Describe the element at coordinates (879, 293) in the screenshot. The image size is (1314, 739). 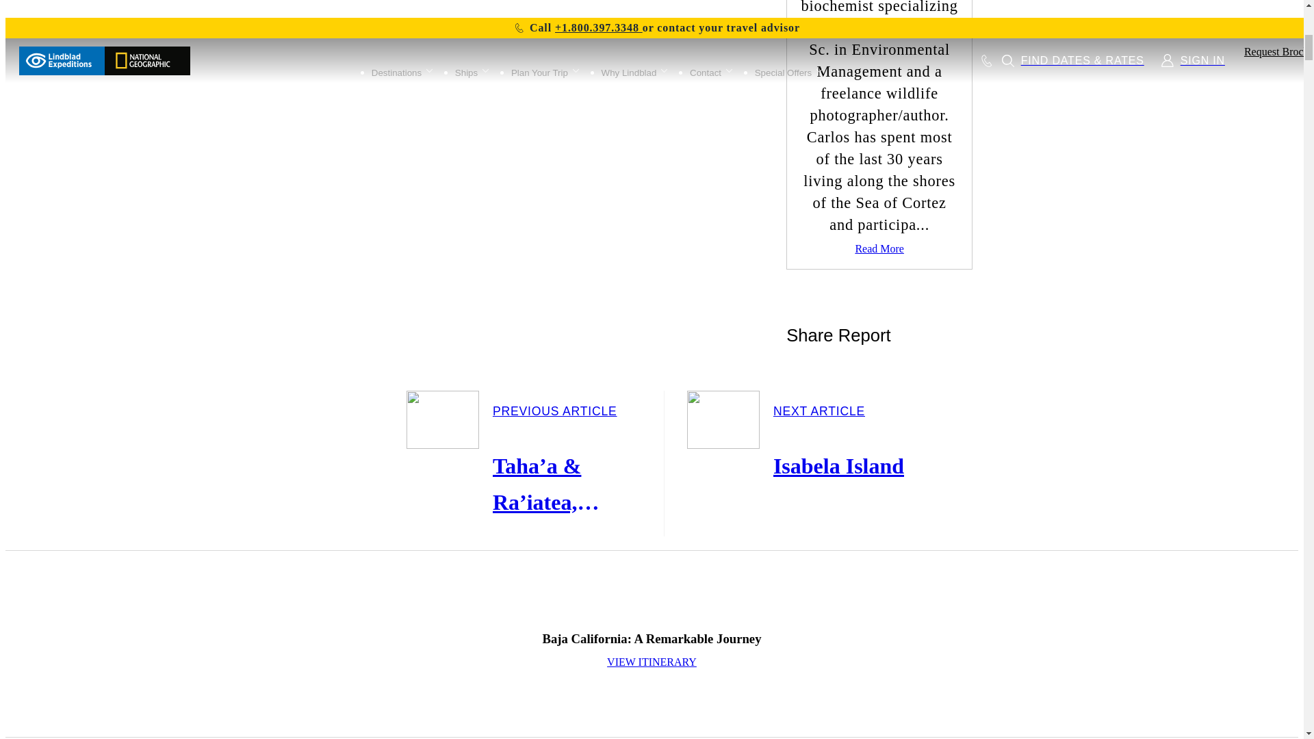
I see `Report` at that location.